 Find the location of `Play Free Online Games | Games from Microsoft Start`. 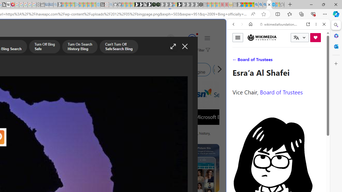

Play Free Online Games | Games from Microsoft Start is located at coordinates (137, 5).